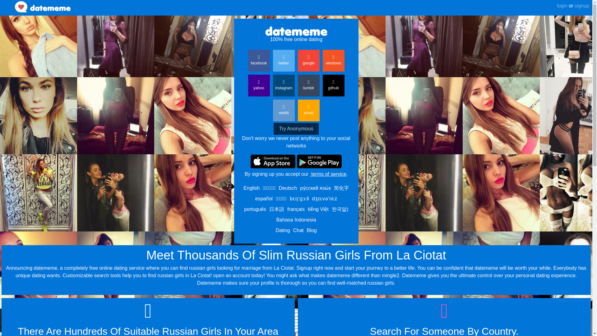  Describe the element at coordinates (7, 3) in the screenshot. I see `back` at that location.